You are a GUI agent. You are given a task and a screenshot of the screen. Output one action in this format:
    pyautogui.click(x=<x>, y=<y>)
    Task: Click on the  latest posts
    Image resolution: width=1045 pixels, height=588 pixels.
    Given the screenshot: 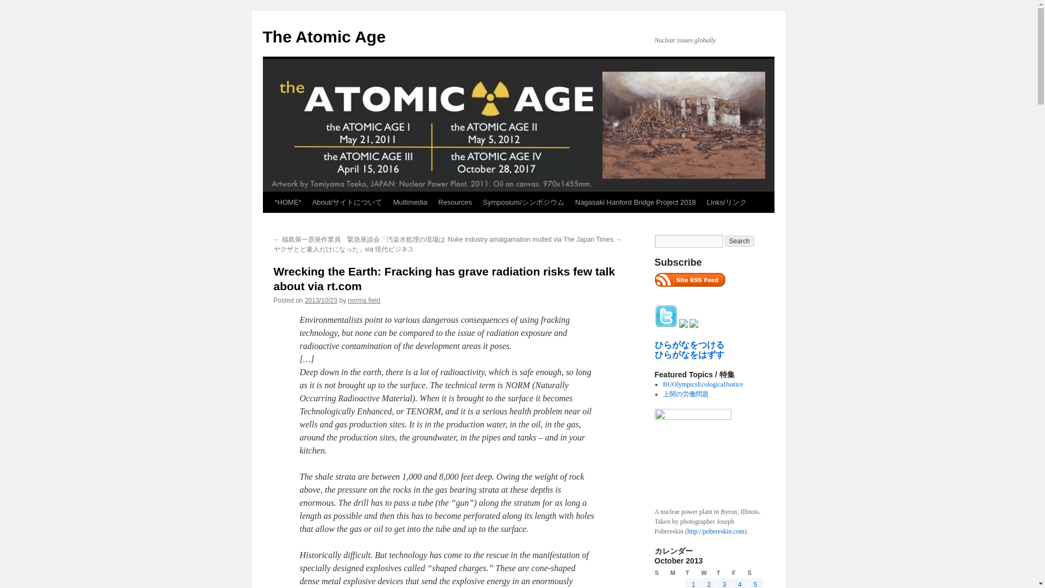 What is the action you would take?
    pyautogui.click(x=689, y=280)
    